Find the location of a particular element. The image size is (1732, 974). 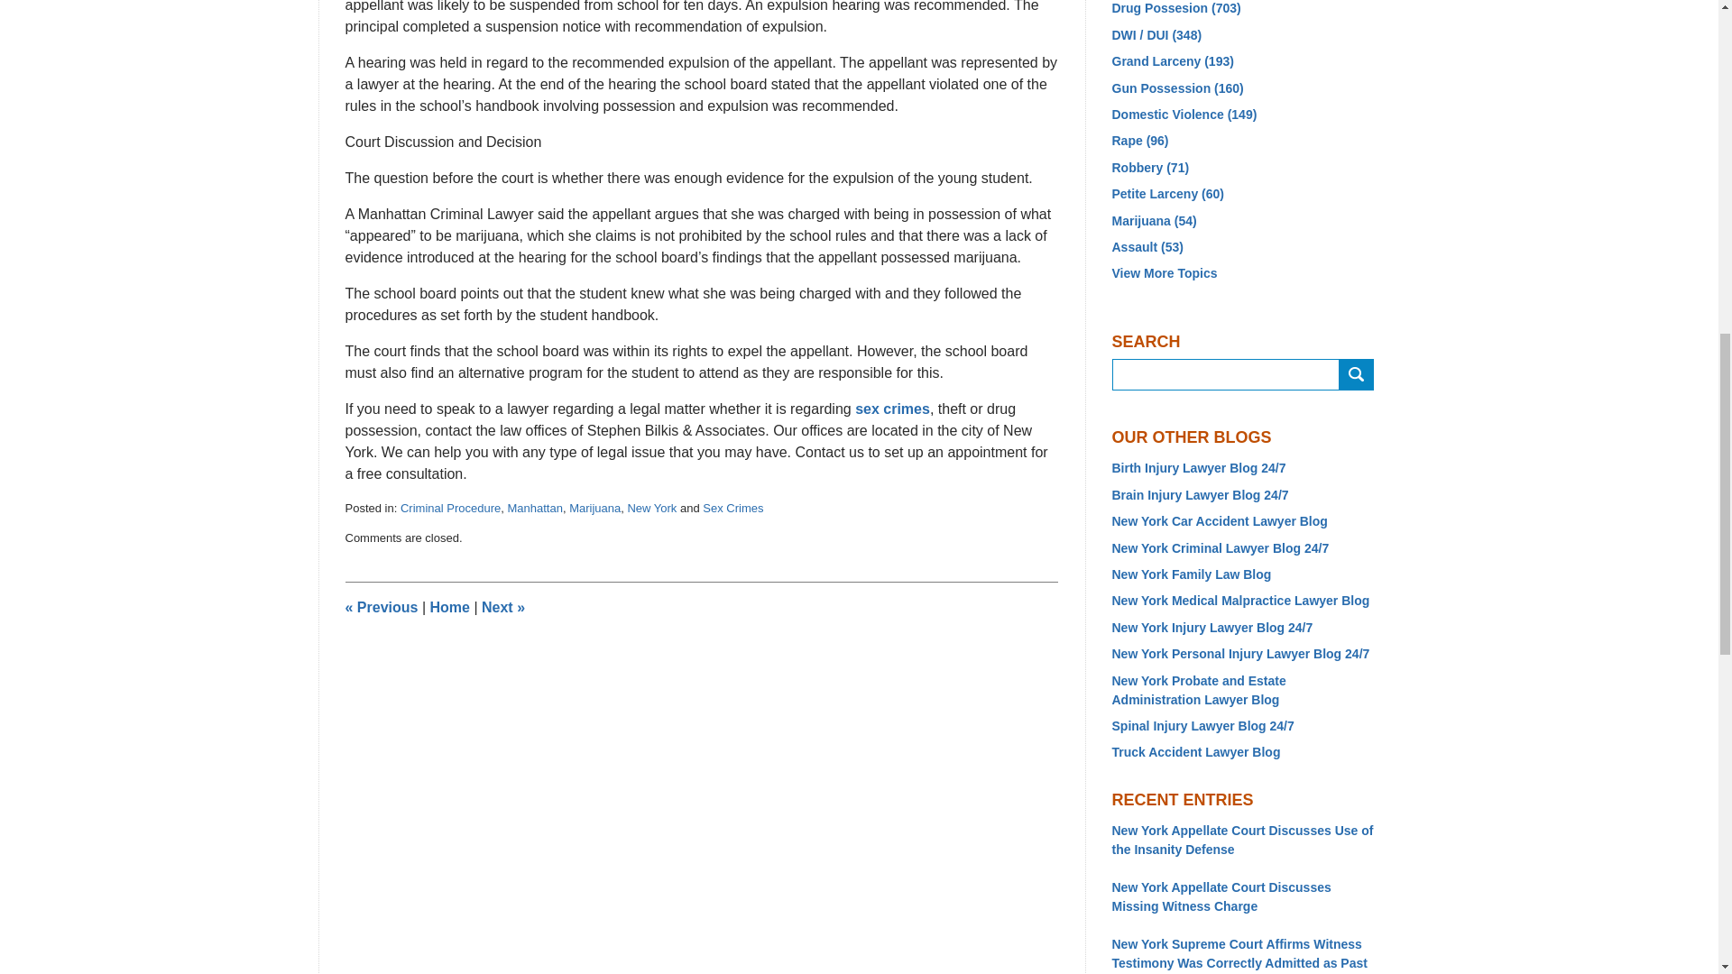

Manhattan is located at coordinates (534, 509).